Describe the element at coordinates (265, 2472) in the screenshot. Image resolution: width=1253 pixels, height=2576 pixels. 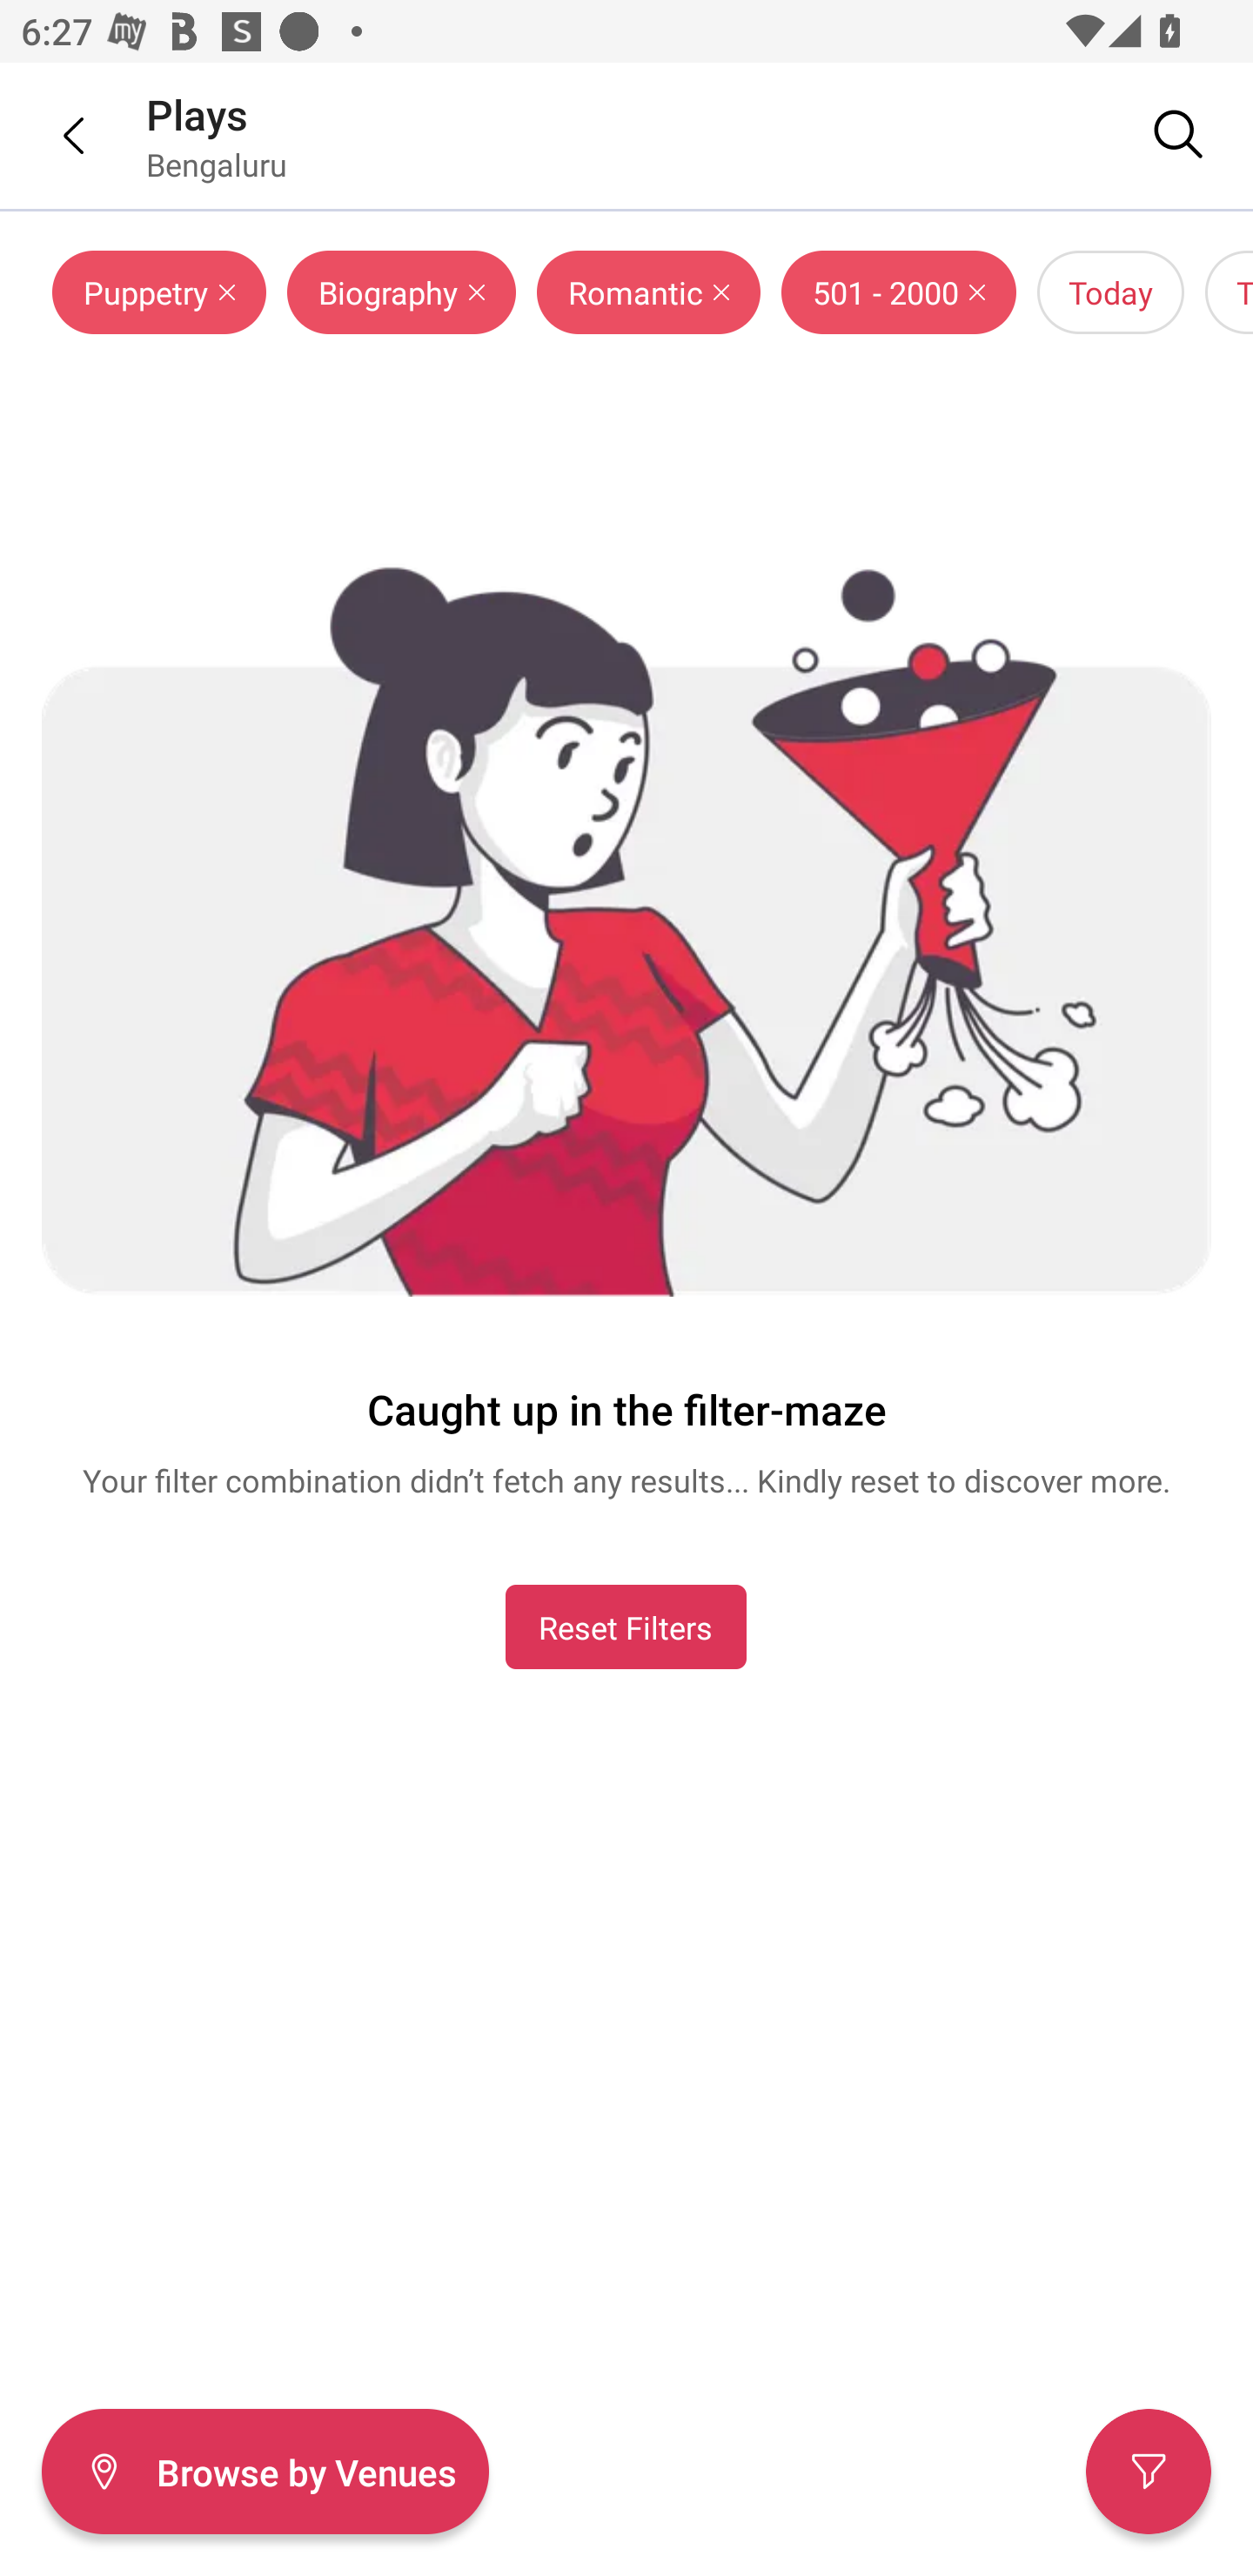
I see `Filter Browse by Venues` at that location.